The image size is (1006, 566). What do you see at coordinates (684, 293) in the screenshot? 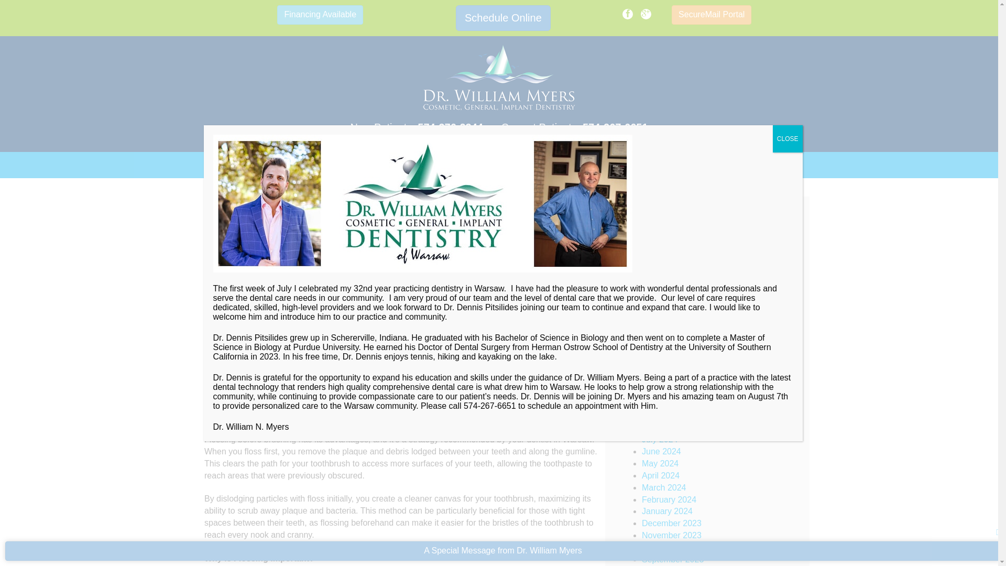
I see `General Dental Articles` at bounding box center [684, 293].